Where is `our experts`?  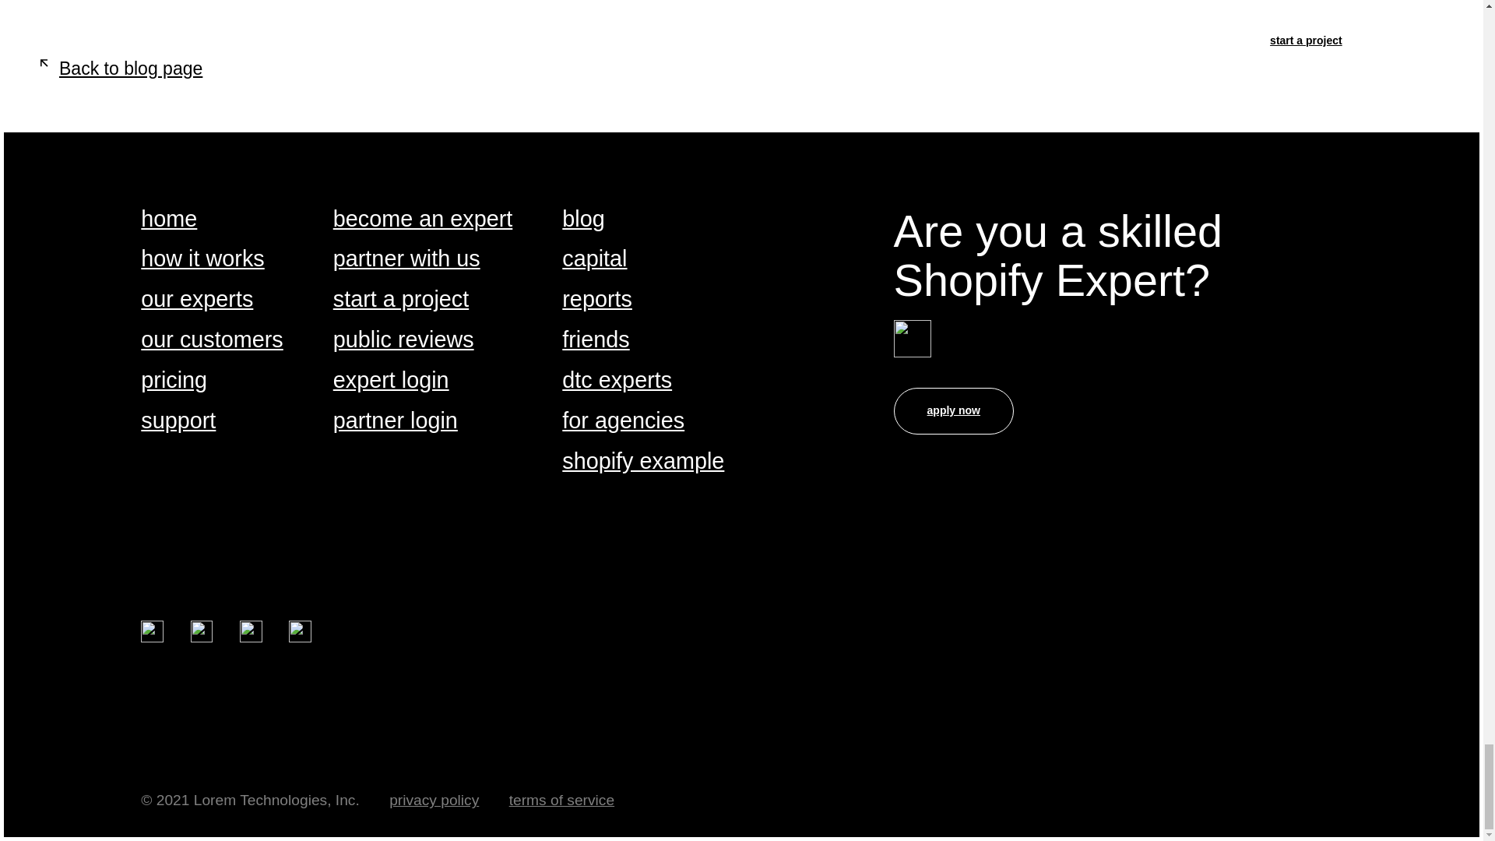
our experts is located at coordinates (196, 300).